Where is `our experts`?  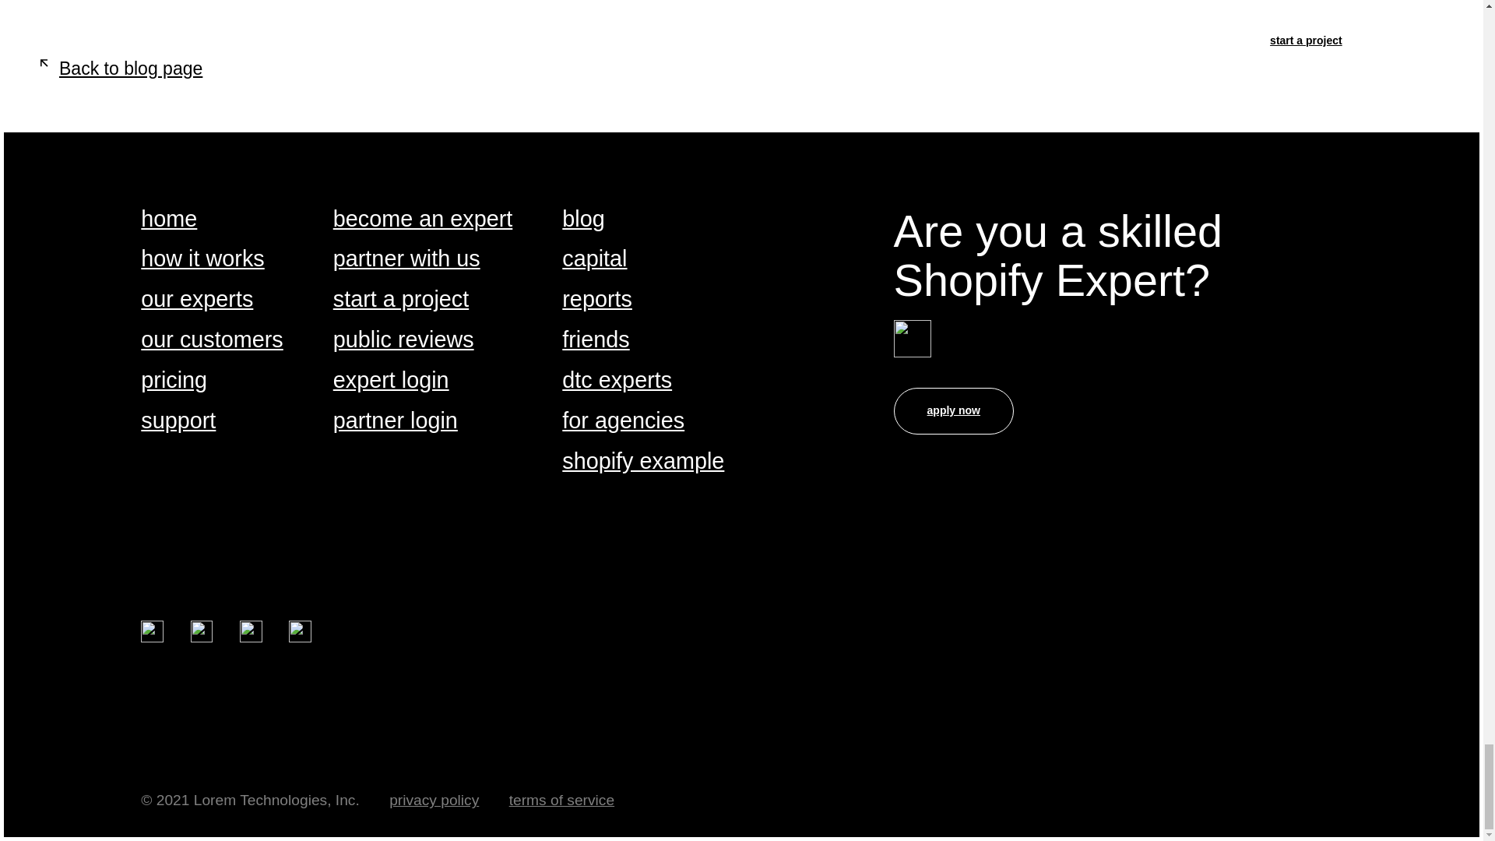
our experts is located at coordinates (196, 300).